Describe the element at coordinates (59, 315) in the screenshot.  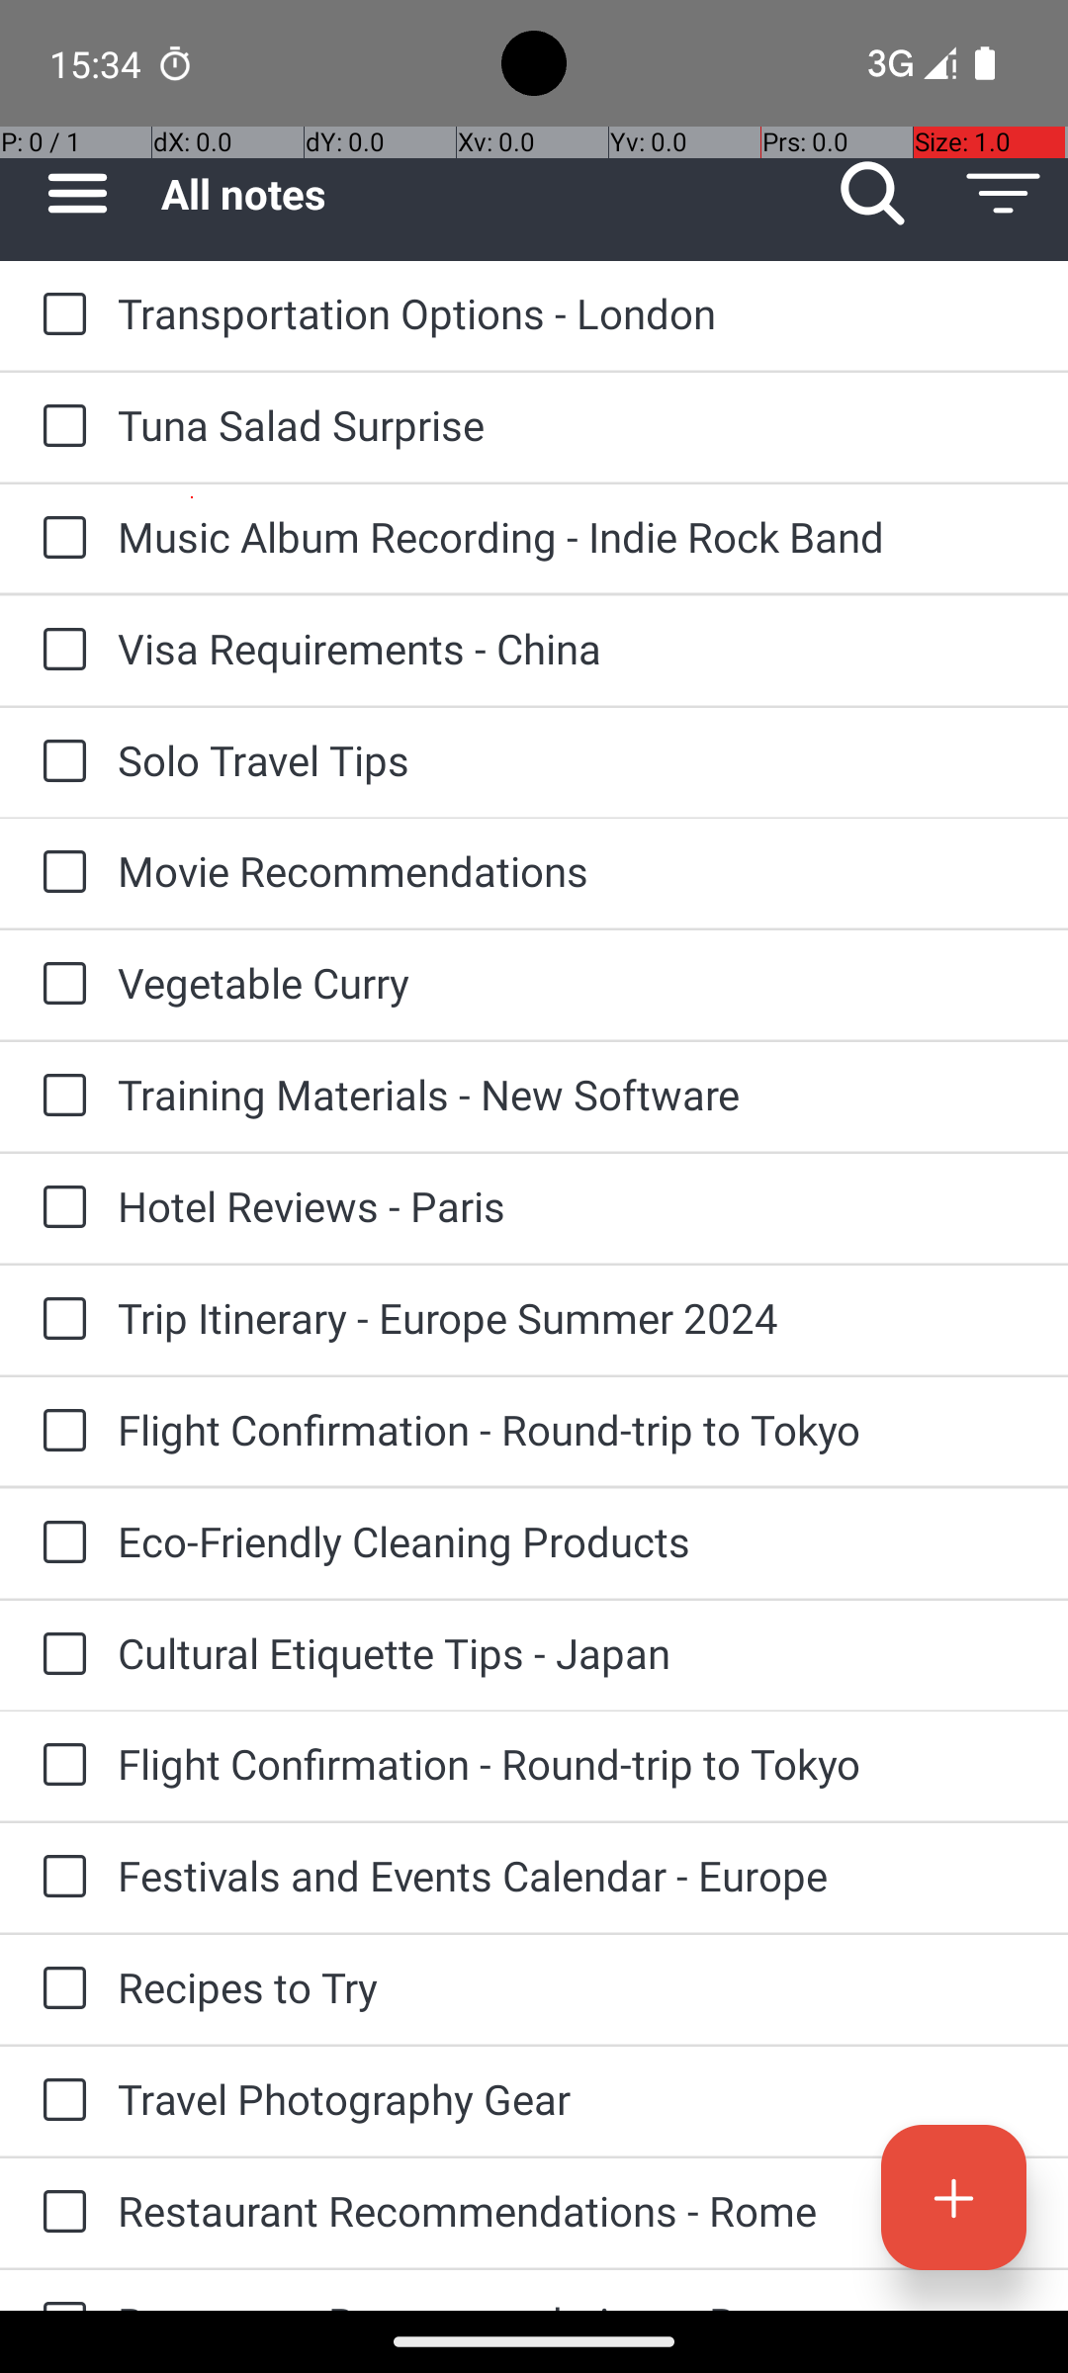
I see `to-do: Transportation Options - London` at that location.